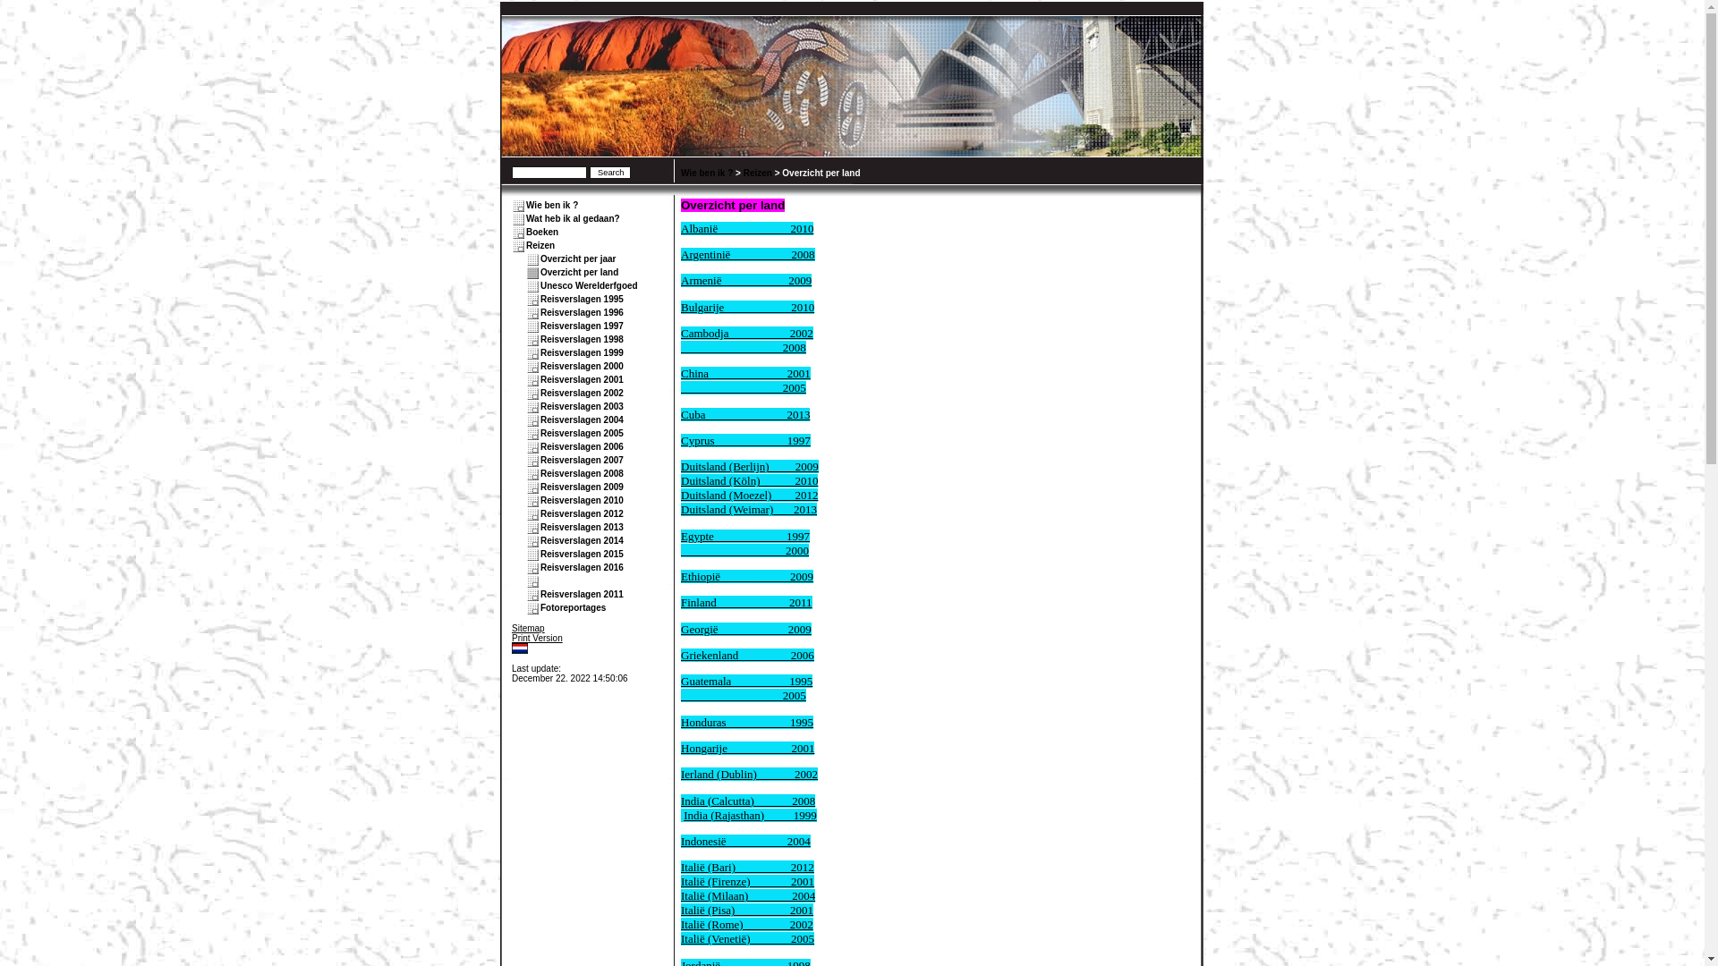 Image resolution: width=1718 pixels, height=966 pixels. I want to click on Reisverslagen 2009, so click(582, 487).